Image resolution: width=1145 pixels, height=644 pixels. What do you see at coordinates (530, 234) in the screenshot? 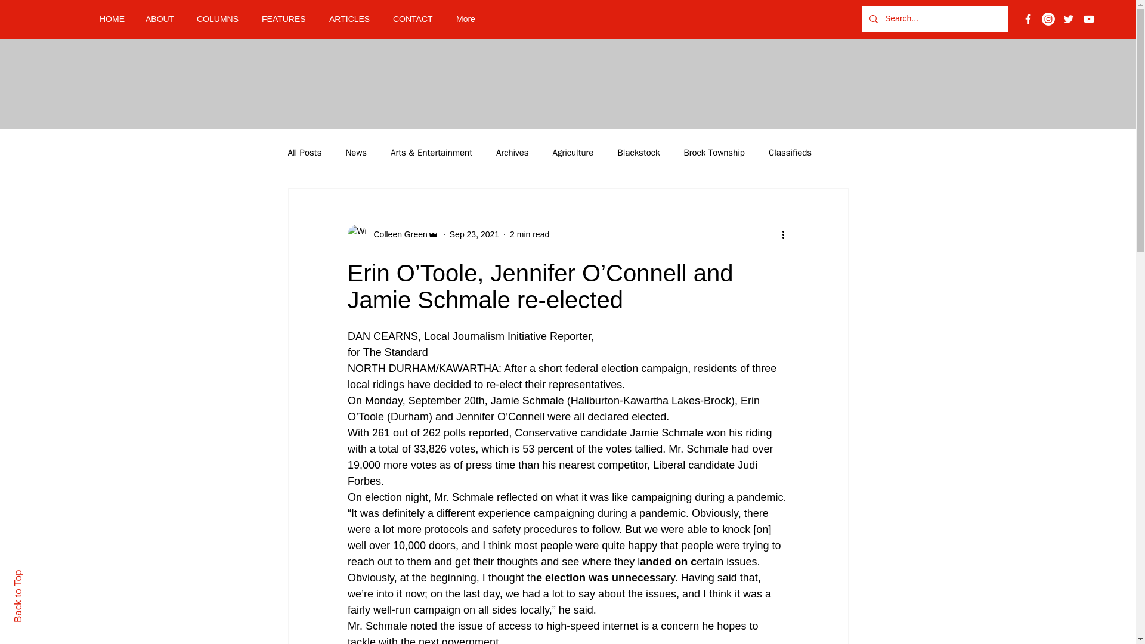
I see `2 min read` at bounding box center [530, 234].